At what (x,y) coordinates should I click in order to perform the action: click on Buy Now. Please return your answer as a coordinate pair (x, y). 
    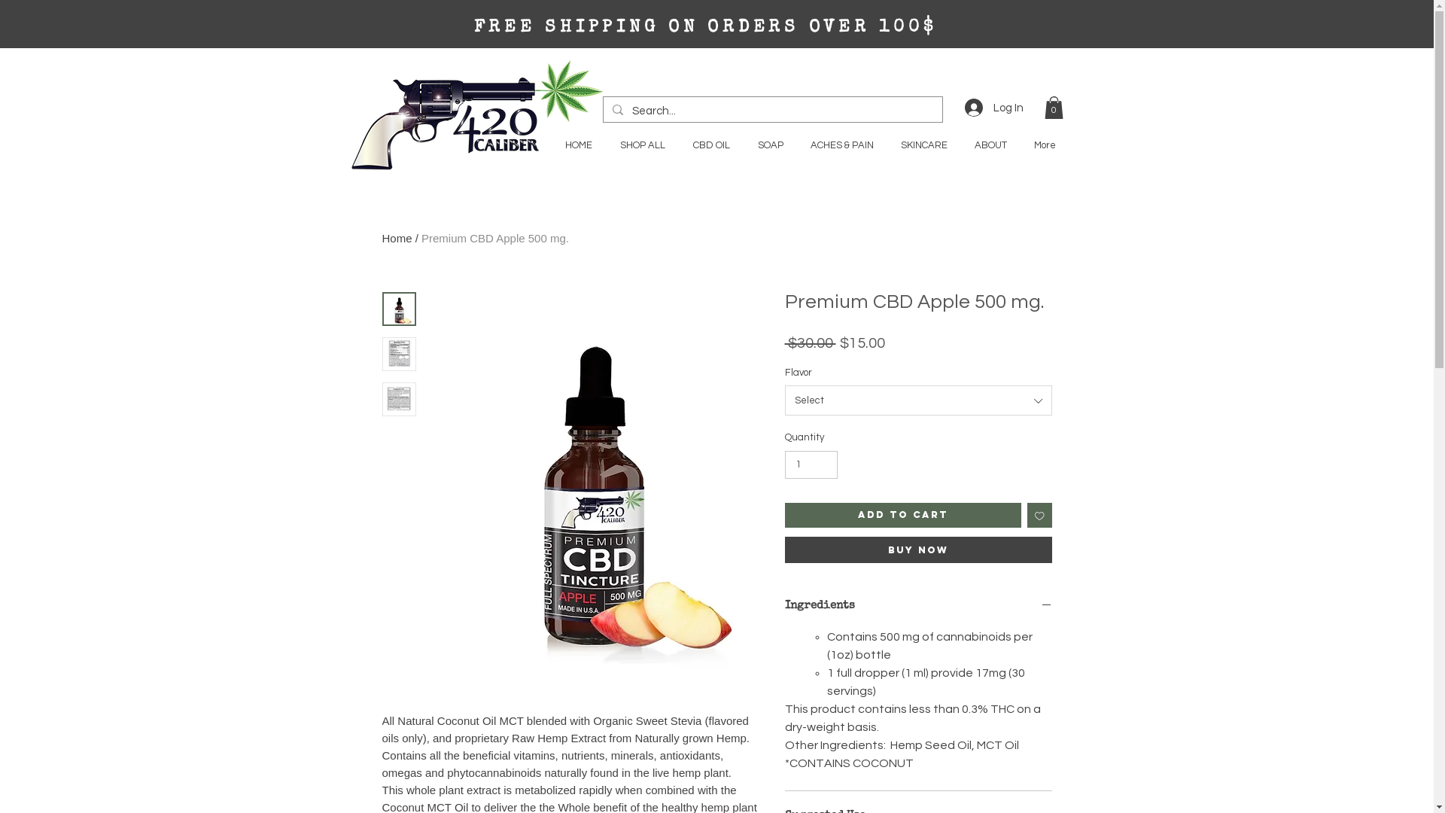
    Looking at the image, I should click on (918, 550).